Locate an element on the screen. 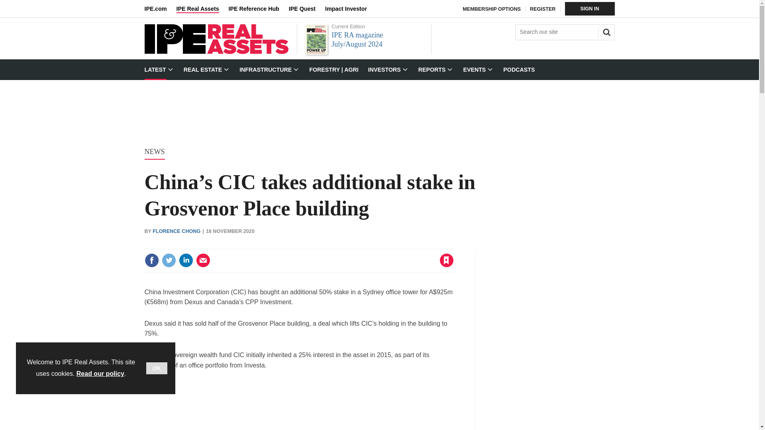 The width and height of the screenshot is (765, 430). Email this article is located at coordinates (203, 260).